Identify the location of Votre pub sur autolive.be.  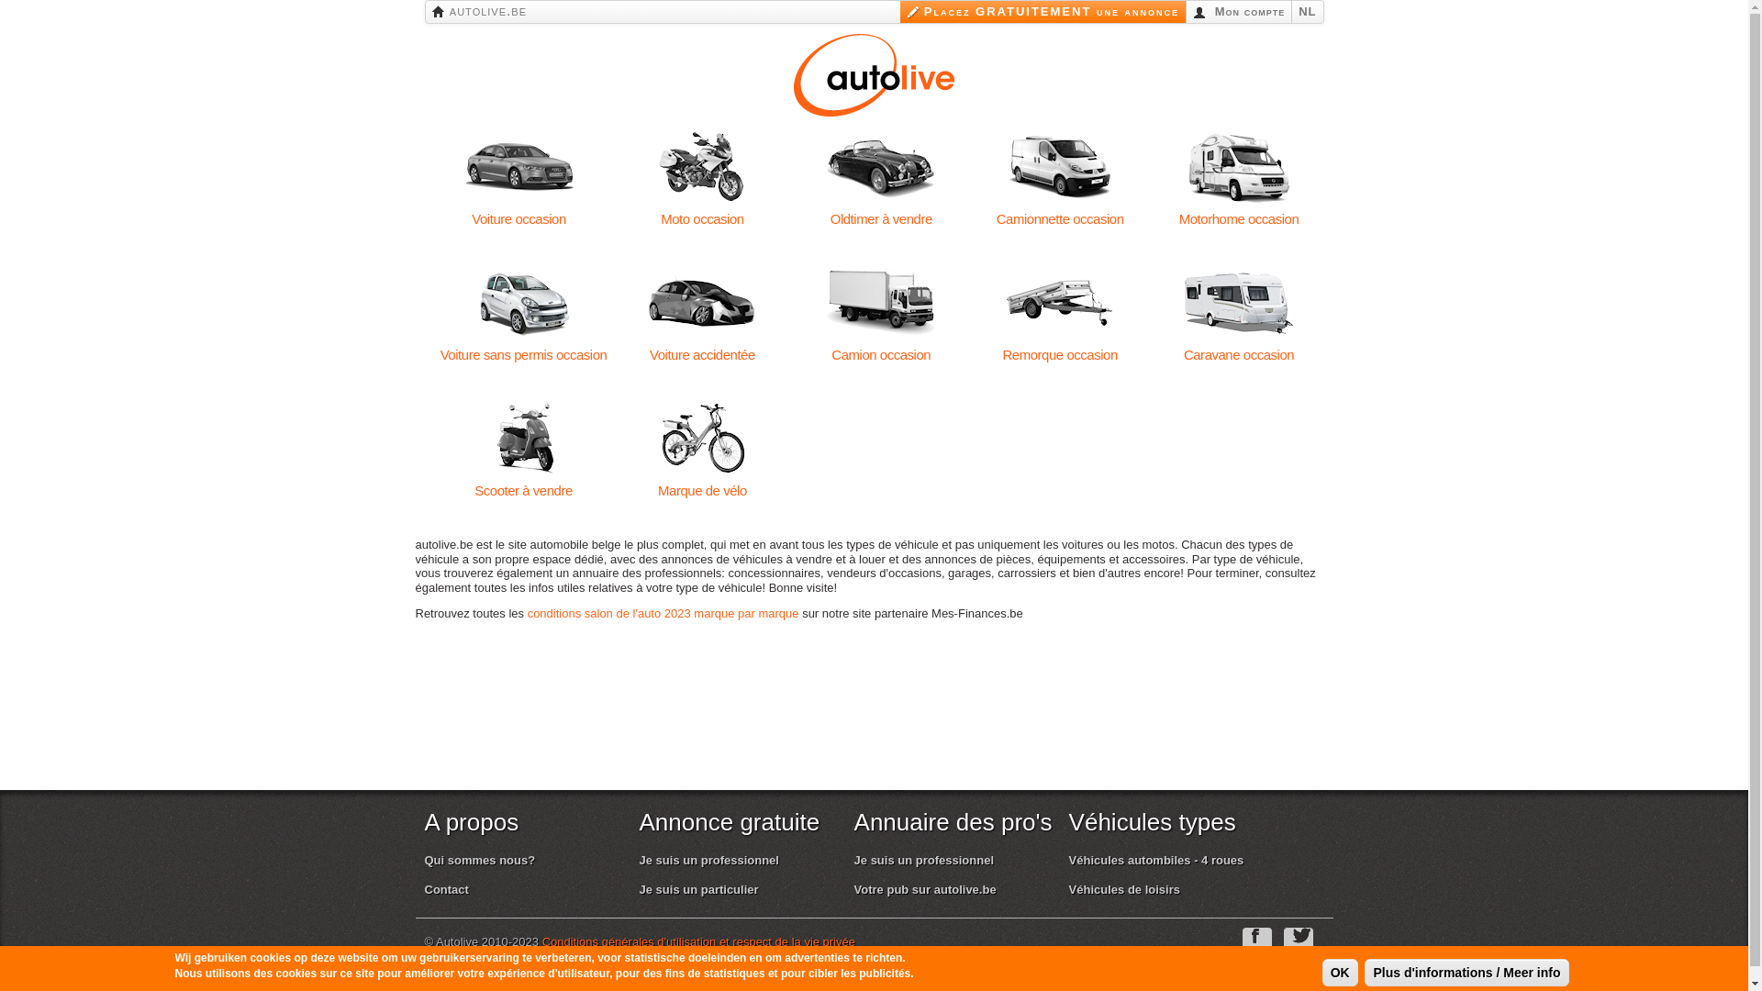
(925, 890).